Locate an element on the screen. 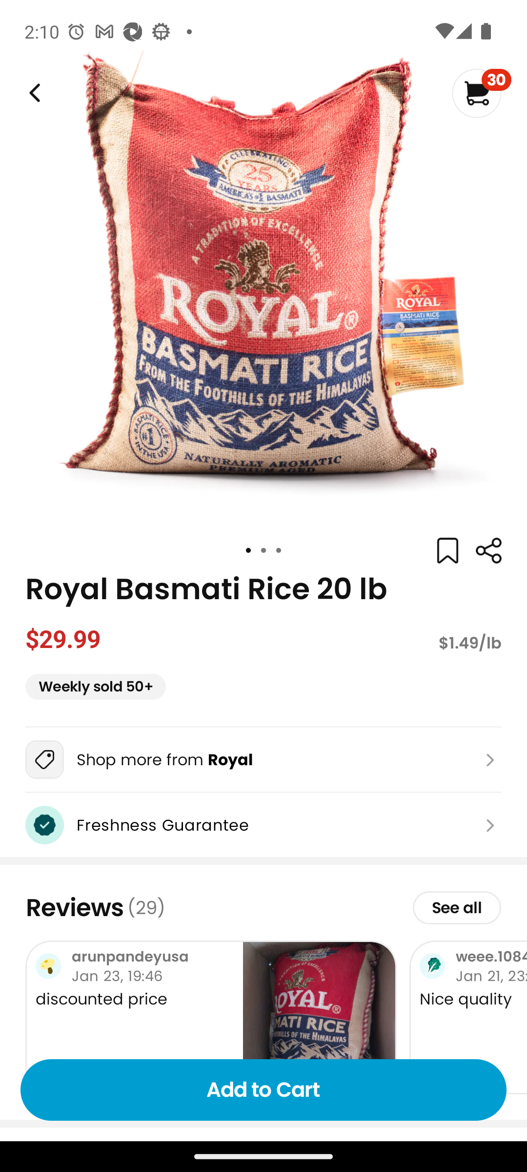 Image resolution: width=527 pixels, height=1172 pixels. Shop more from Royal Weee! is located at coordinates (263, 759).